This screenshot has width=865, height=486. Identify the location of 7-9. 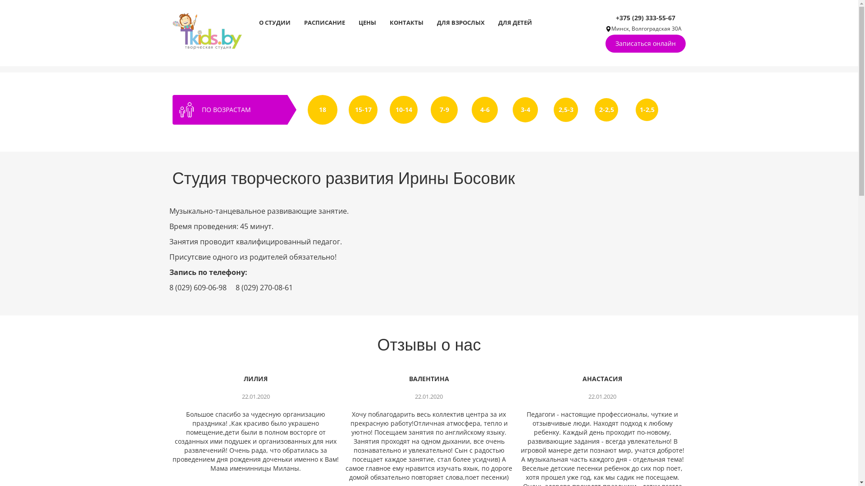
(444, 110).